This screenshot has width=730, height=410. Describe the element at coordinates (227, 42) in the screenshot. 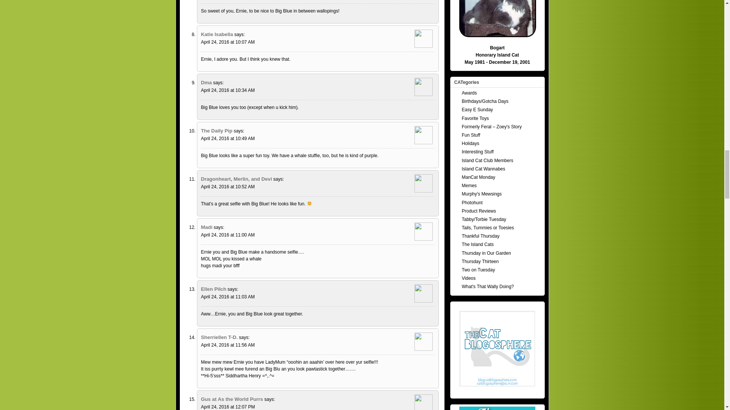

I see `April 24, 2016 at 10:07 AM` at that location.